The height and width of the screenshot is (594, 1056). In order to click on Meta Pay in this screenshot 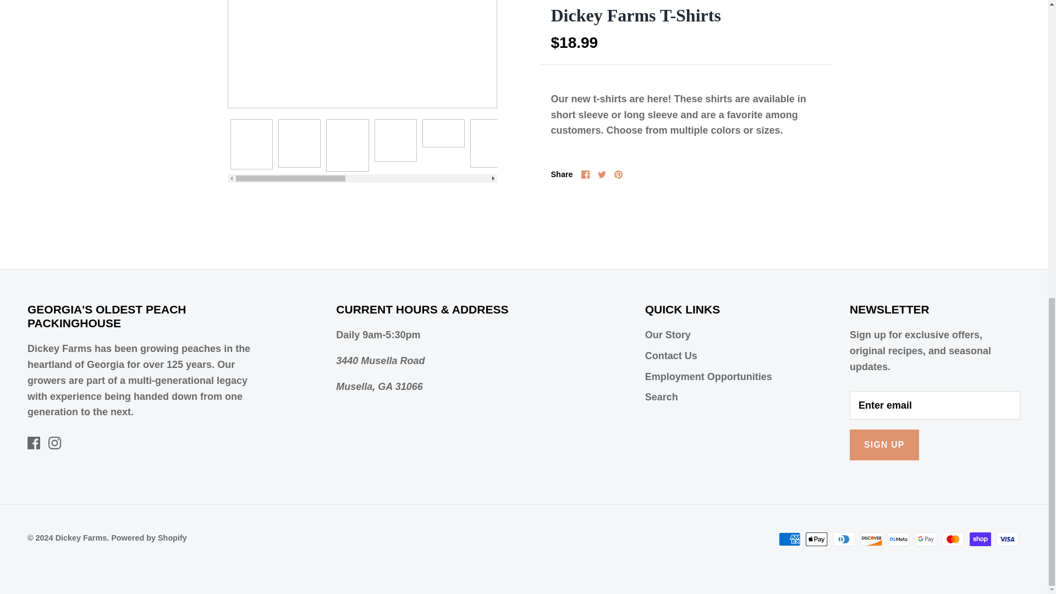, I will do `click(899, 539)`.